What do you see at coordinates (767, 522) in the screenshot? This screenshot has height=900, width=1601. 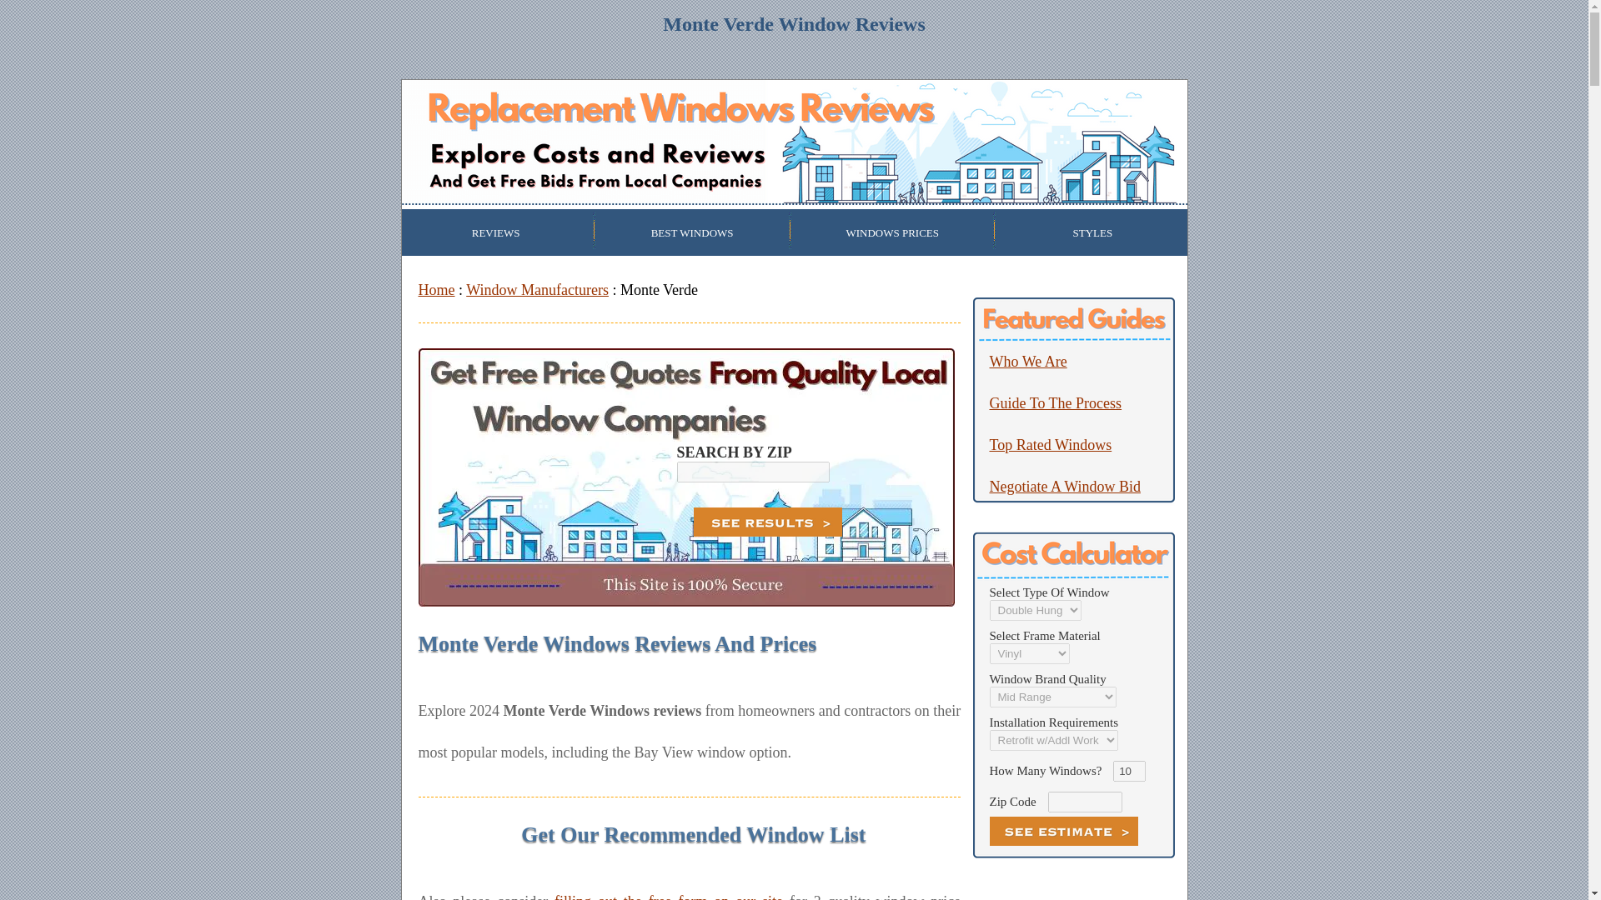 I see `Search` at bounding box center [767, 522].